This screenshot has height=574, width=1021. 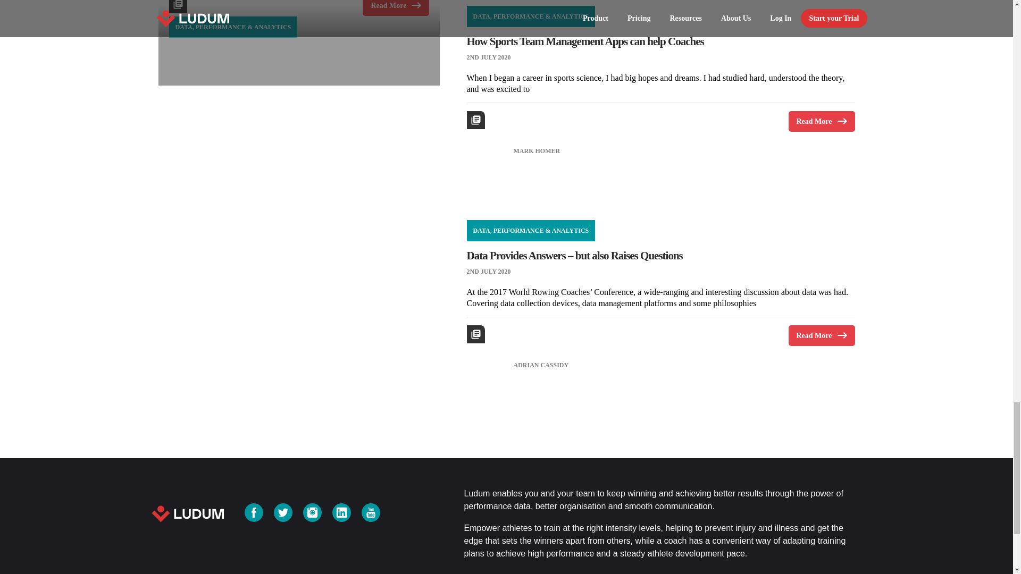 I want to click on Follow us on Twitter, so click(x=283, y=512).